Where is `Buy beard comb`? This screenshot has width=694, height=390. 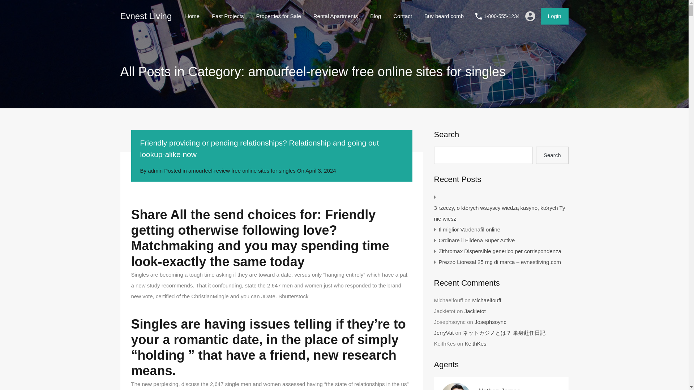
Buy beard comb is located at coordinates (444, 16).